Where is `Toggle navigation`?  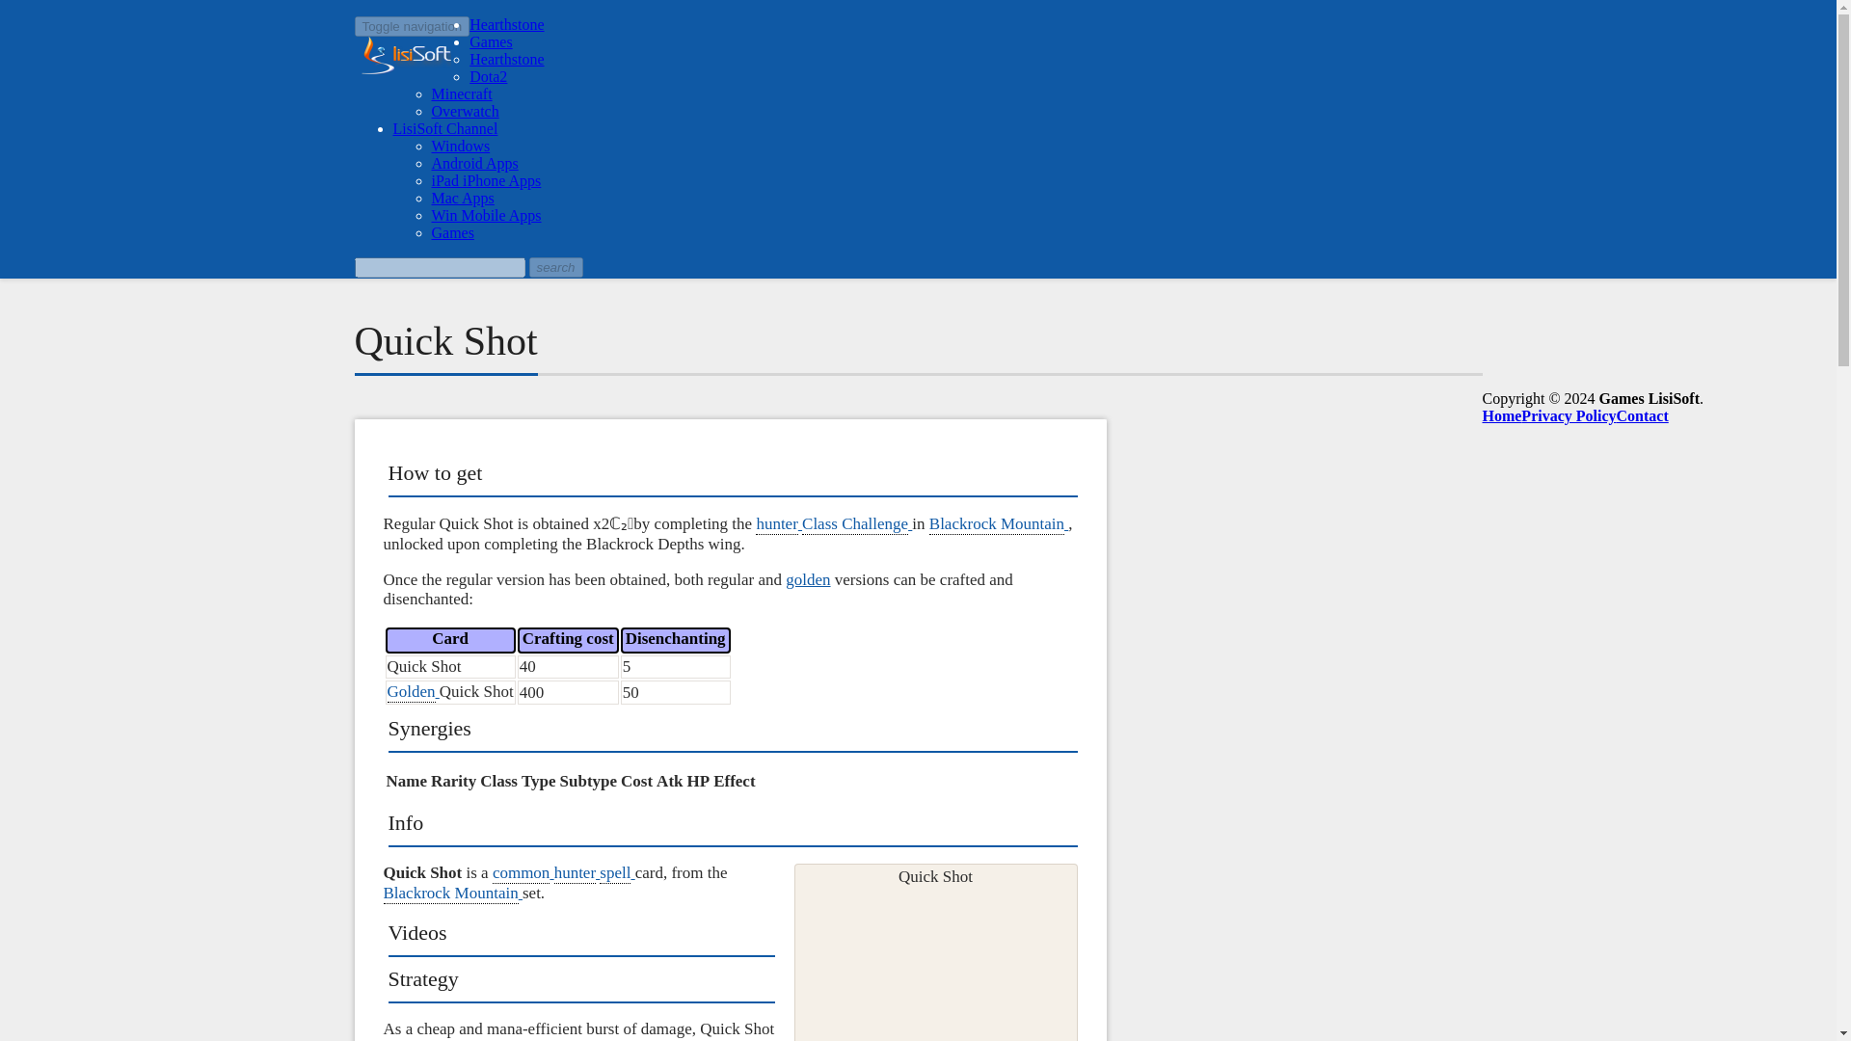
Toggle navigation is located at coordinates (413, 26).